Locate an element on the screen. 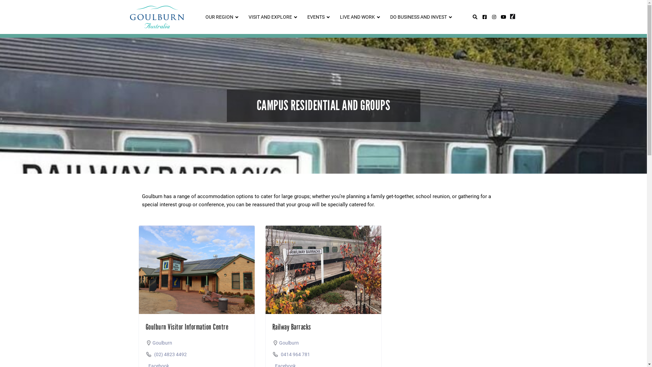 Image resolution: width=652 pixels, height=367 pixels. LIVE AND WORK is located at coordinates (358, 17).